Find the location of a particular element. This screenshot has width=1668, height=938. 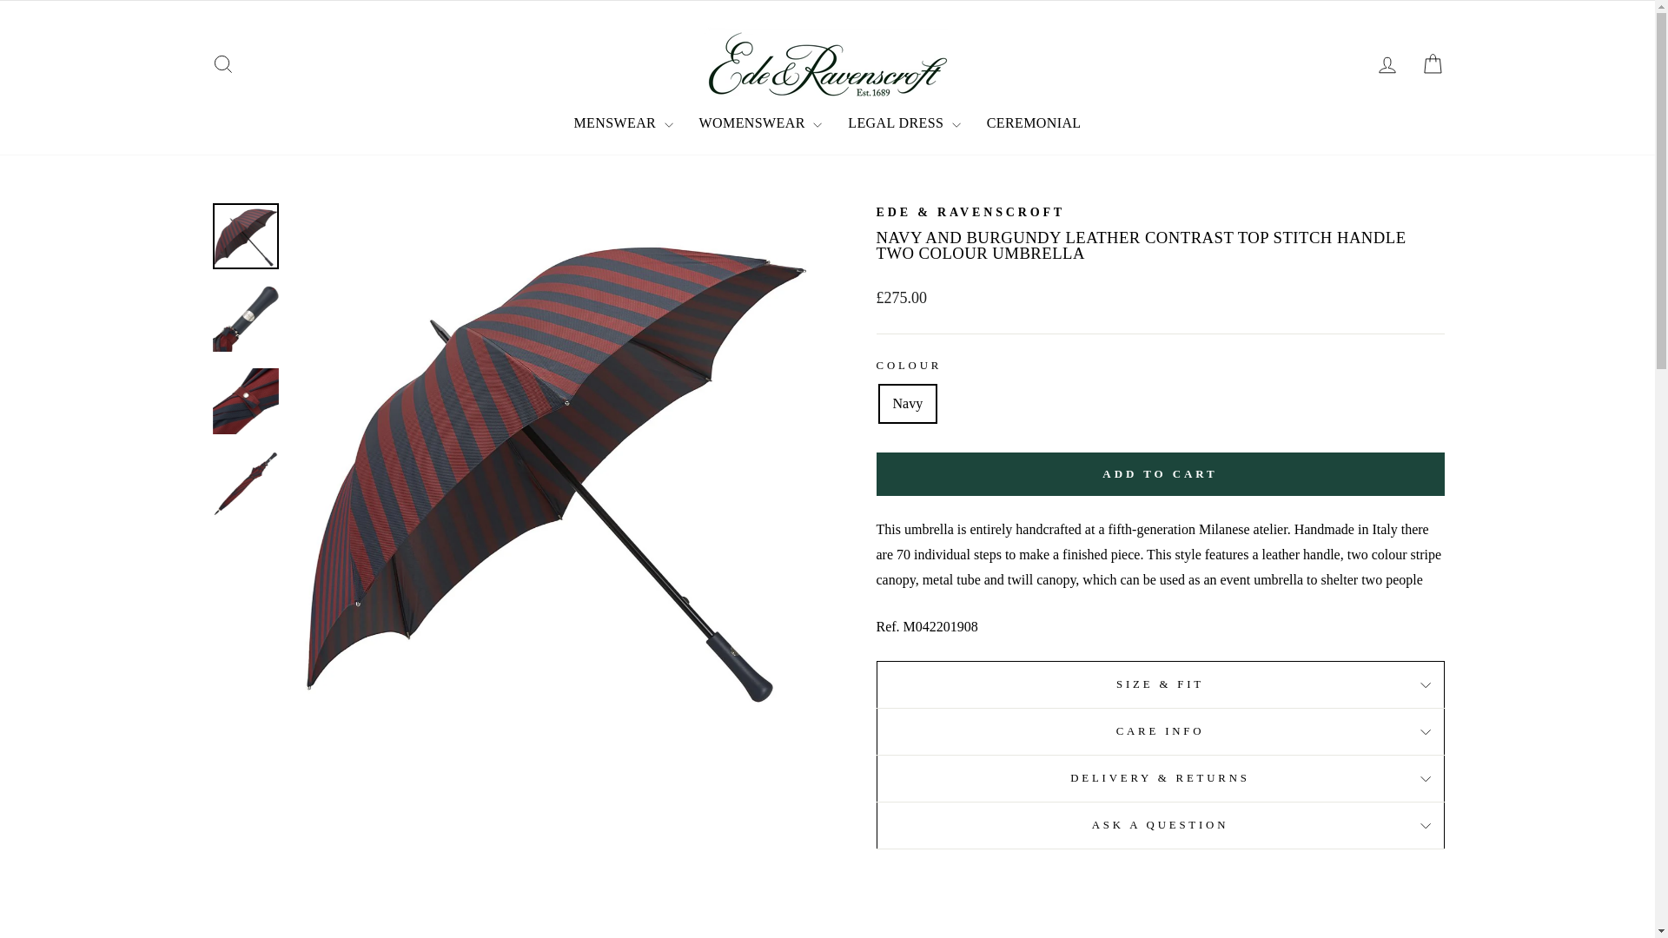

ACCOUNT is located at coordinates (1387, 64).